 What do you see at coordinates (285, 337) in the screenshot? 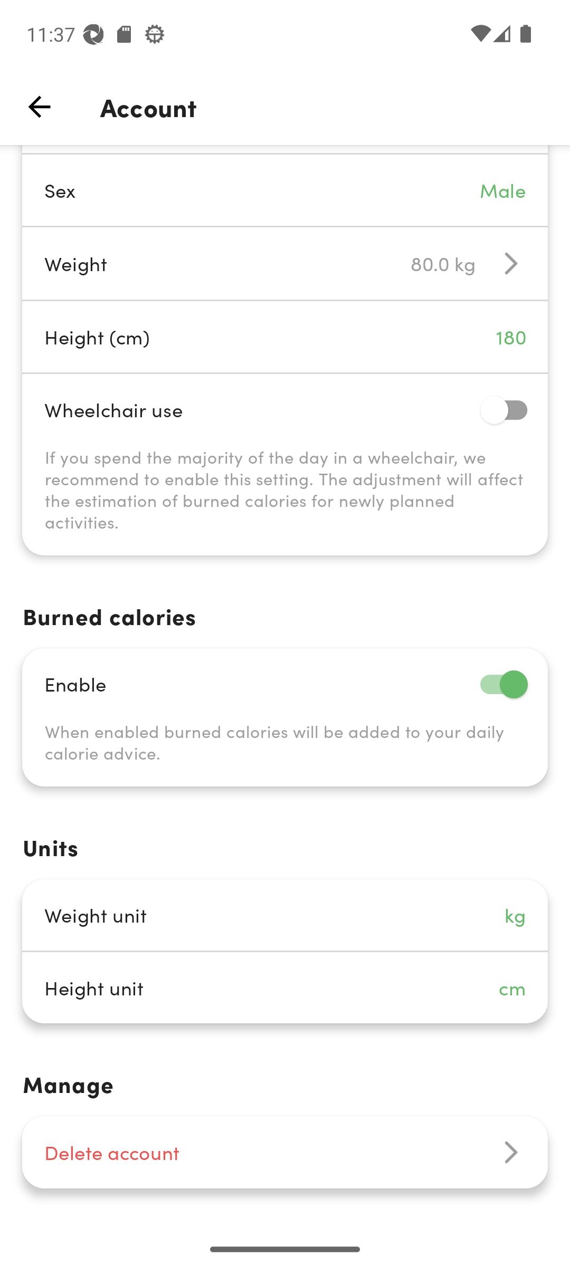
I see `Height (cm) 180` at bounding box center [285, 337].